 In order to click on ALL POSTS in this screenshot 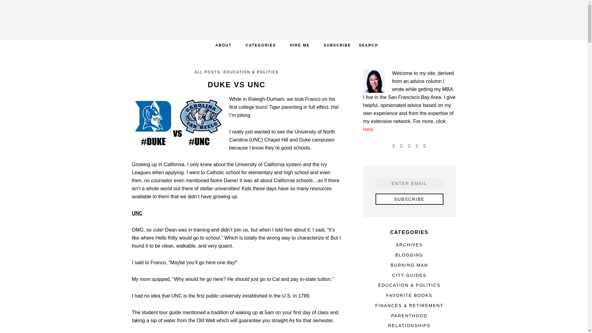, I will do `click(207, 72)`.